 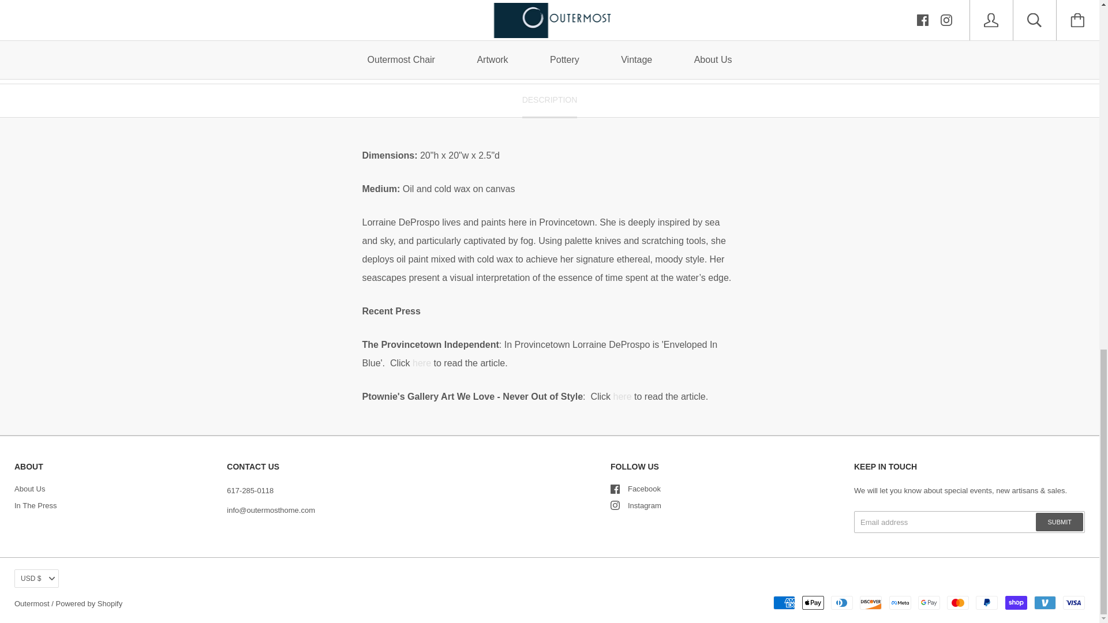 What do you see at coordinates (35, 505) in the screenshot?
I see `In The Press` at bounding box center [35, 505].